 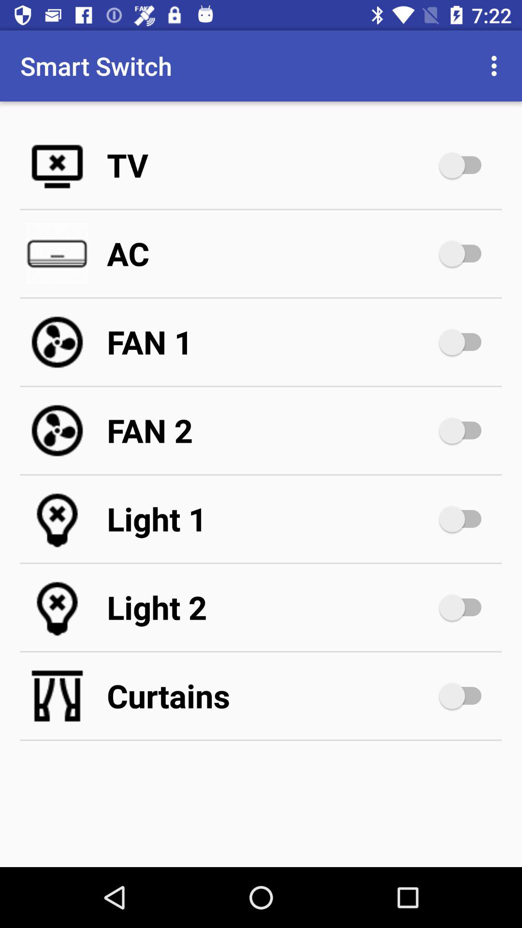 I want to click on toggle light 2, so click(x=465, y=608).